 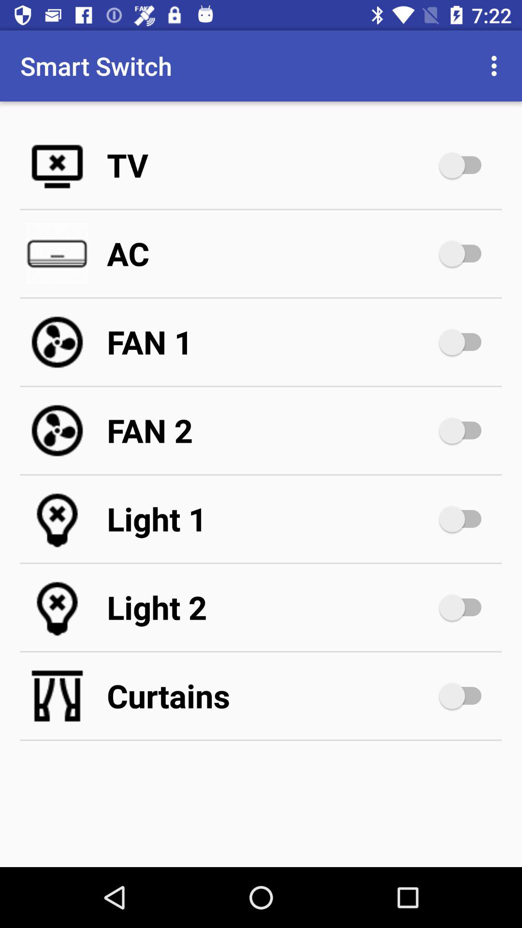 I want to click on toggle light 2, so click(x=465, y=608).